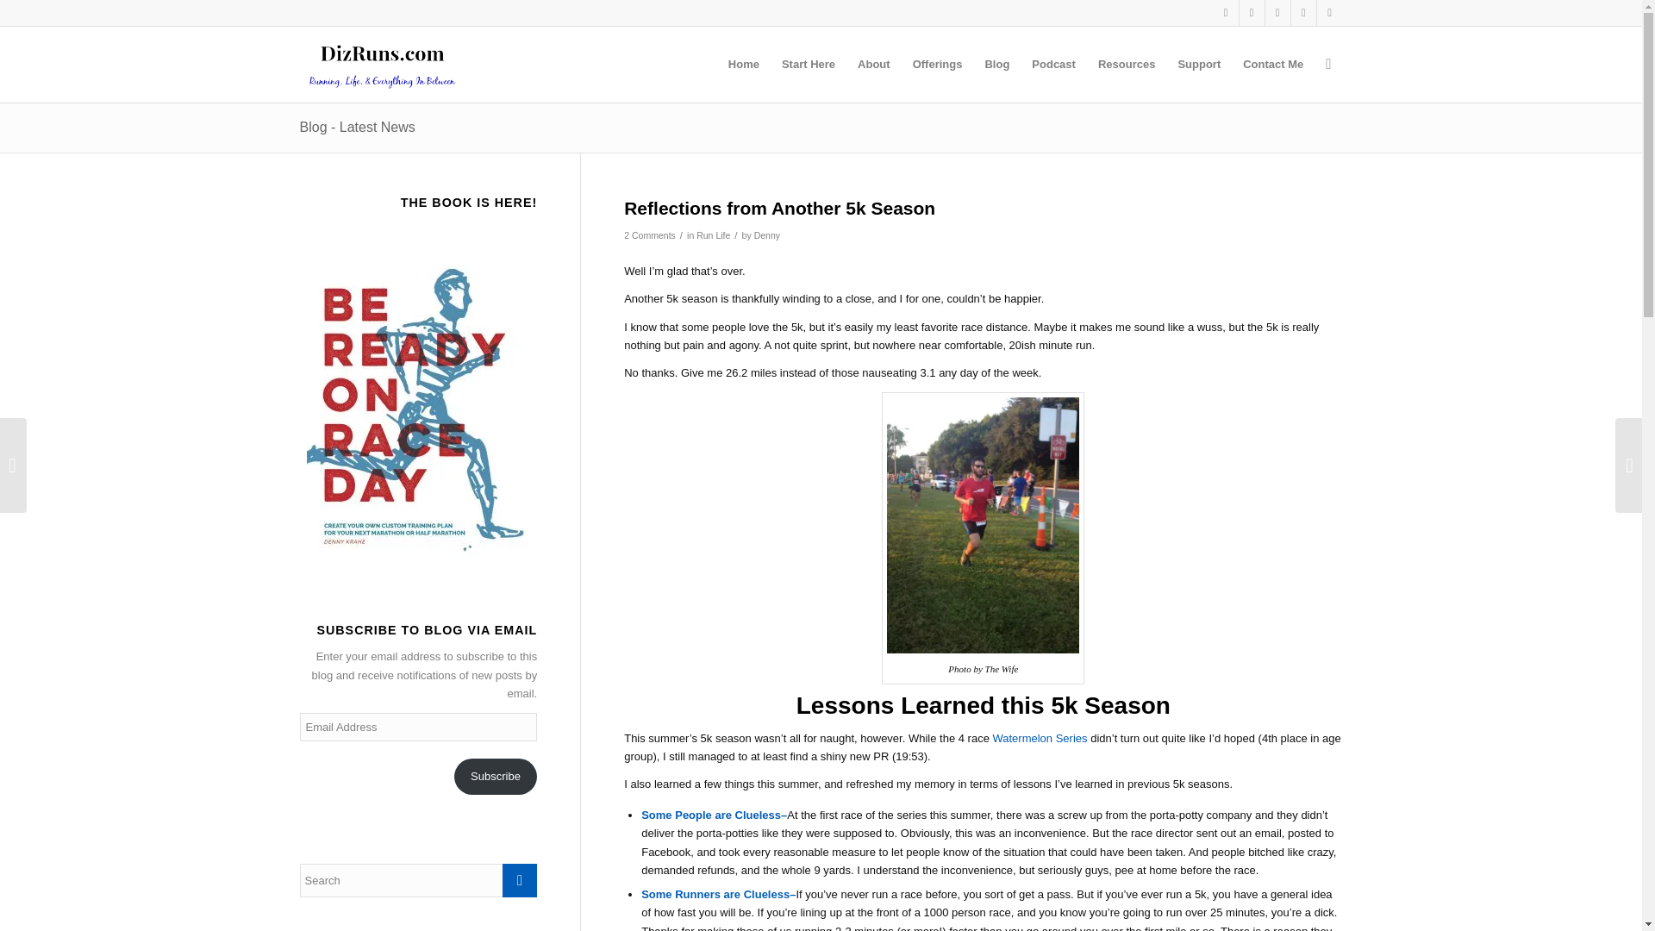 Image resolution: width=1655 pixels, height=931 pixels. What do you see at coordinates (382, 64) in the screenshot?
I see `Logo Trans` at bounding box center [382, 64].